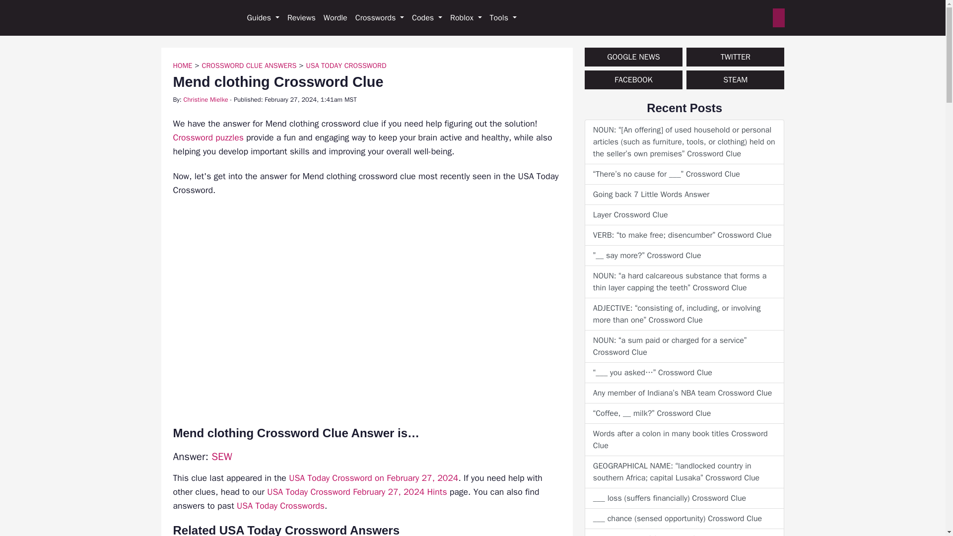  I want to click on Try Hard Guides, so click(195, 18).